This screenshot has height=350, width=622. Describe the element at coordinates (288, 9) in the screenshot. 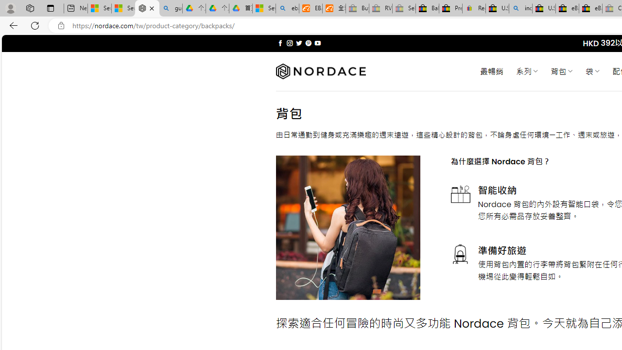

I see `ebay - Search` at that location.